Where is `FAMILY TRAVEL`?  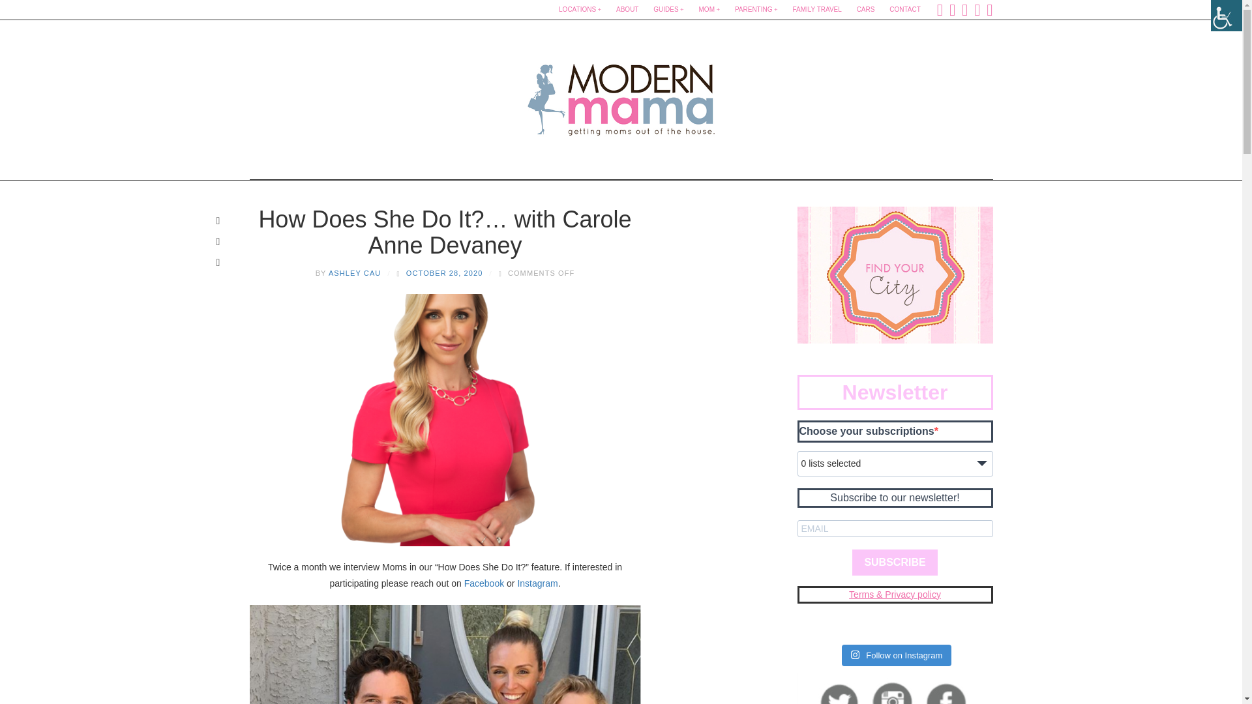 FAMILY TRAVEL is located at coordinates (816, 10).